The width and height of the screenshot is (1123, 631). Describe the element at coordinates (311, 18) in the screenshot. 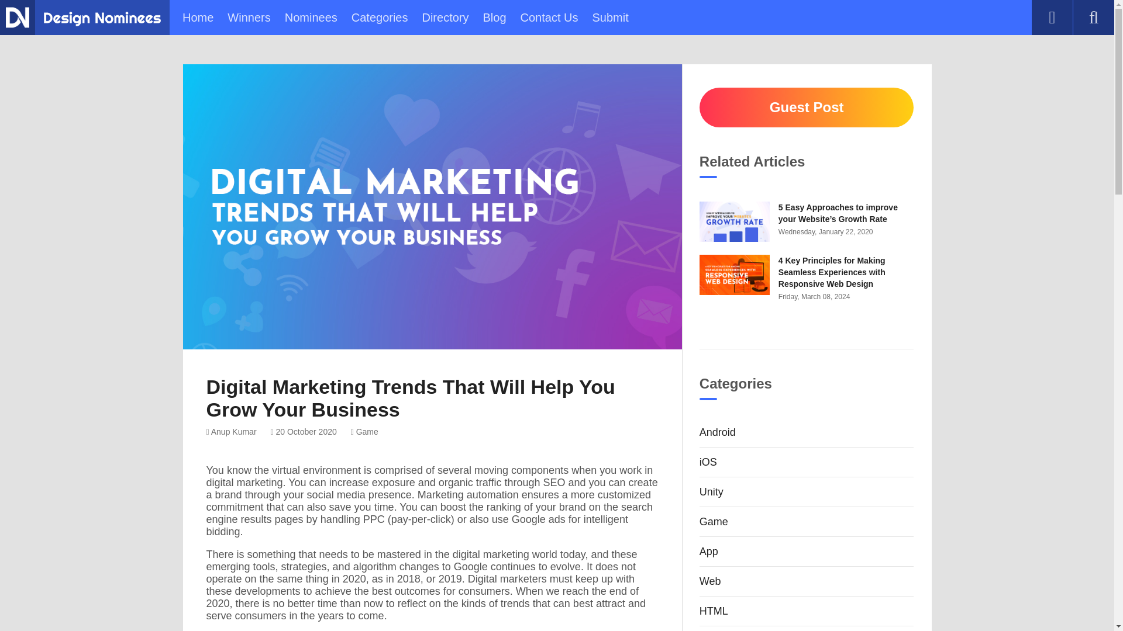

I see `Nominees` at that location.